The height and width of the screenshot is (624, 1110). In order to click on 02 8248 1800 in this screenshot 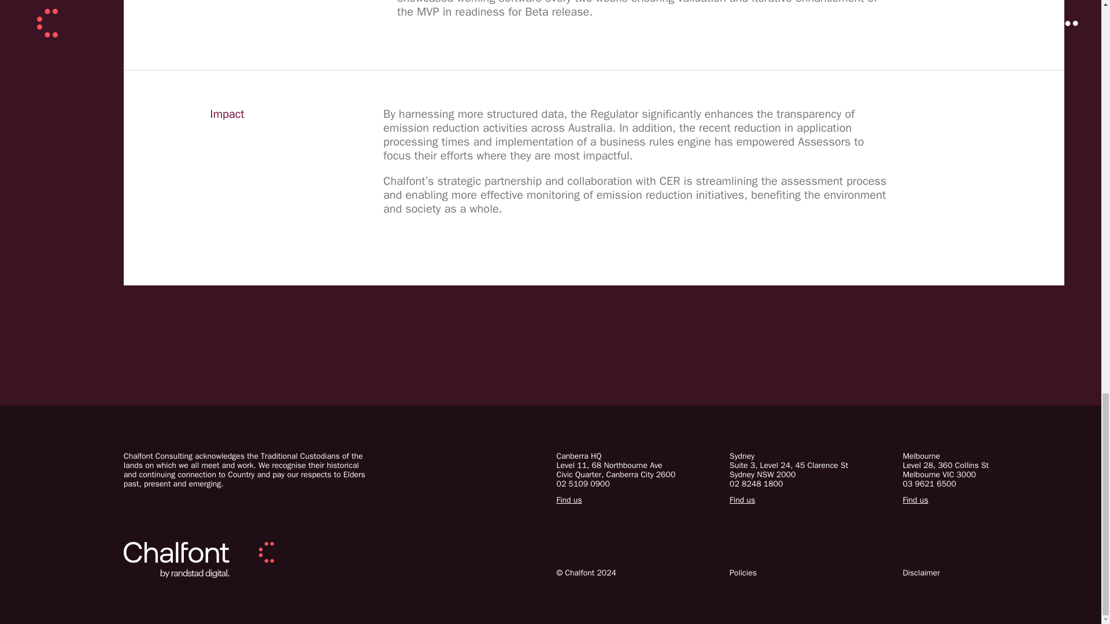, I will do `click(756, 484)`.